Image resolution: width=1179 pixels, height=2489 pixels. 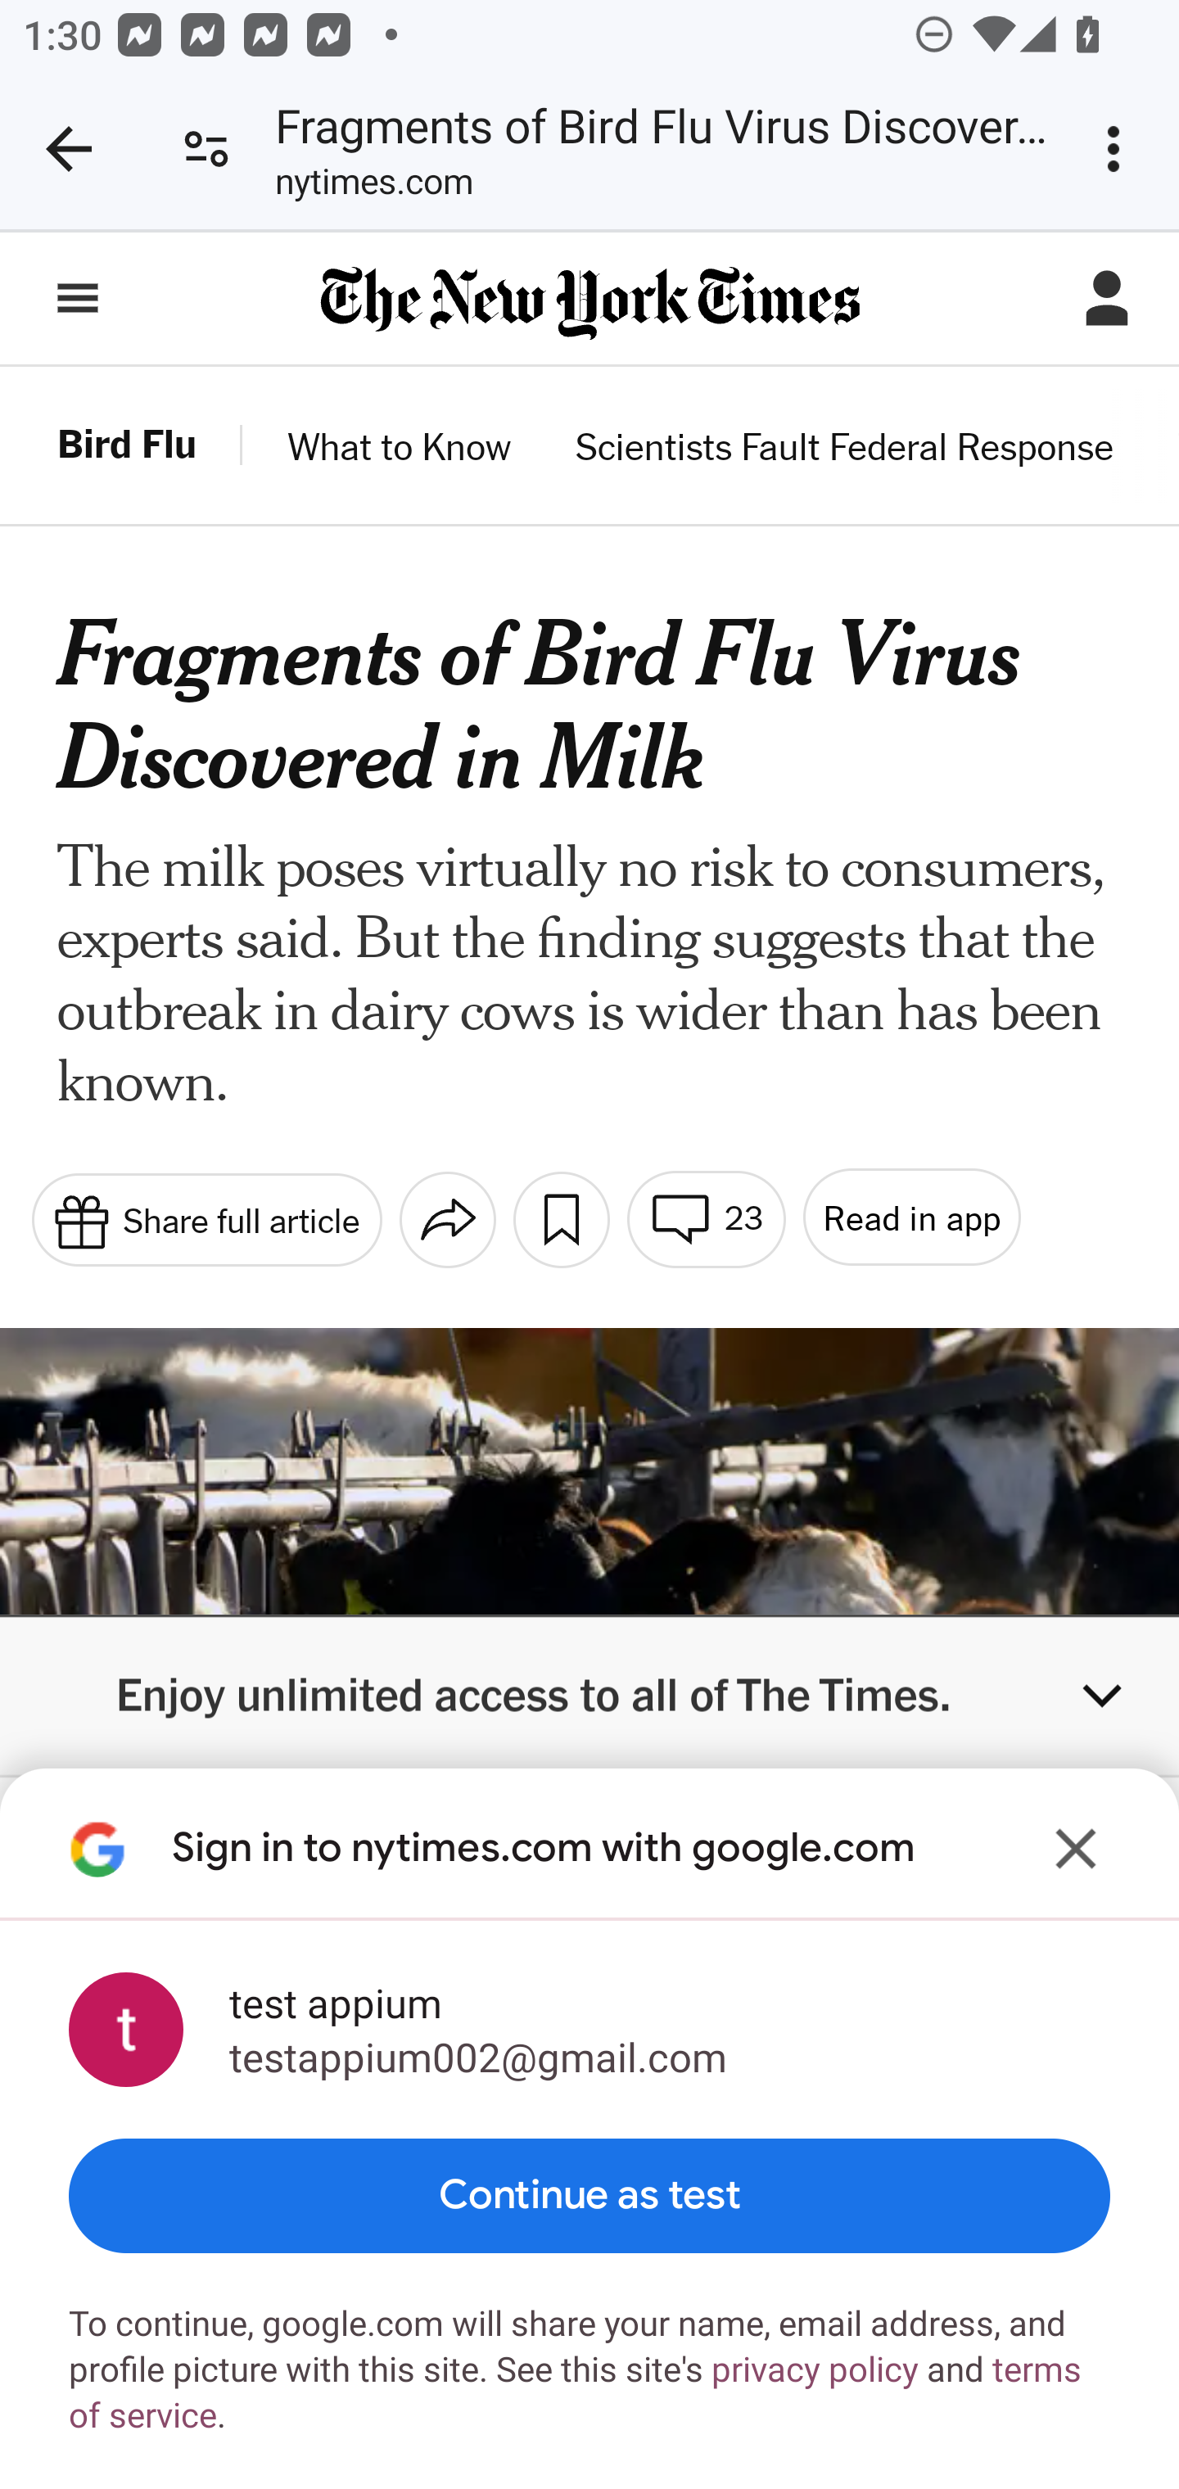 I want to click on Customize and control Google Chrome, so click(x=1118, y=149).